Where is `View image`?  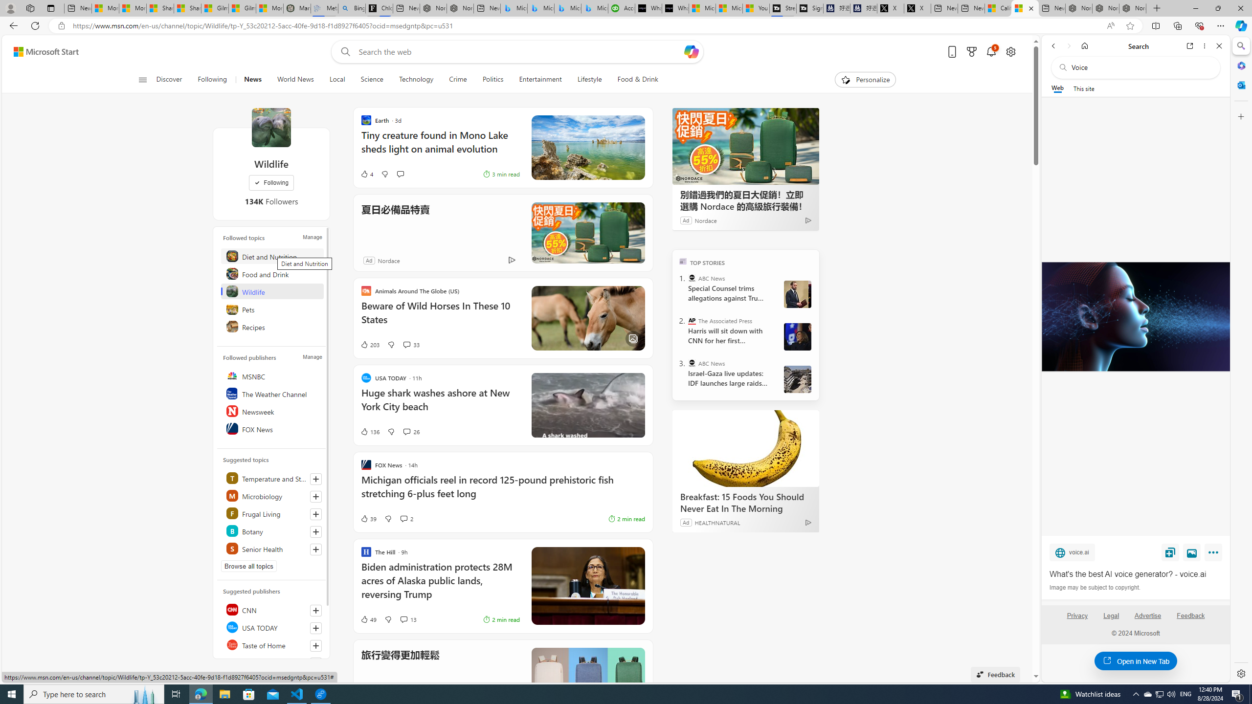 View image is located at coordinates (1192, 552).